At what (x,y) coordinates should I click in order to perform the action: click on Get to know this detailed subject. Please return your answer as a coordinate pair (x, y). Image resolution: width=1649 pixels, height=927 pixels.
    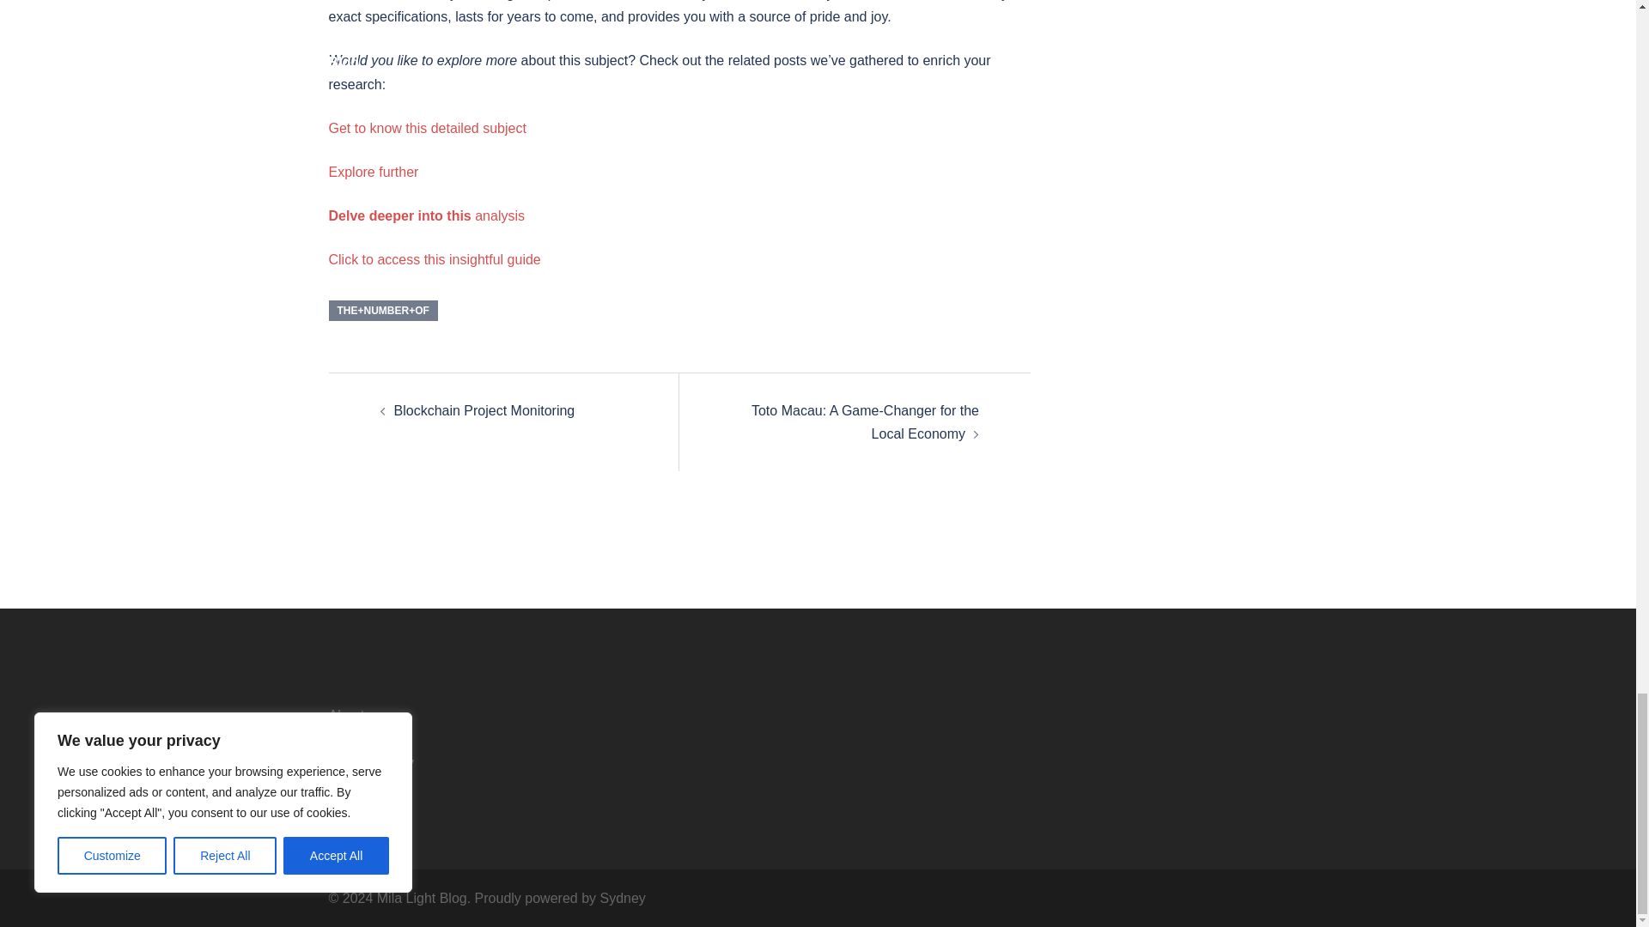
    Looking at the image, I should click on (427, 128).